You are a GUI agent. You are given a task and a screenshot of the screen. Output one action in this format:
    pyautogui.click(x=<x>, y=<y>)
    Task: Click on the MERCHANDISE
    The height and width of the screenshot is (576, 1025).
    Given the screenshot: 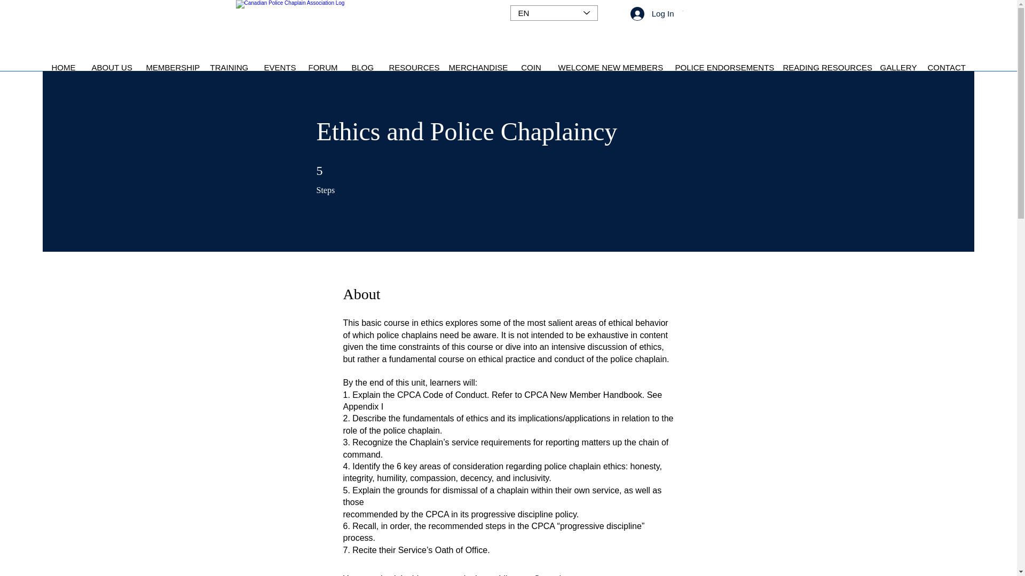 What is the action you would take?
    pyautogui.click(x=476, y=66)
    